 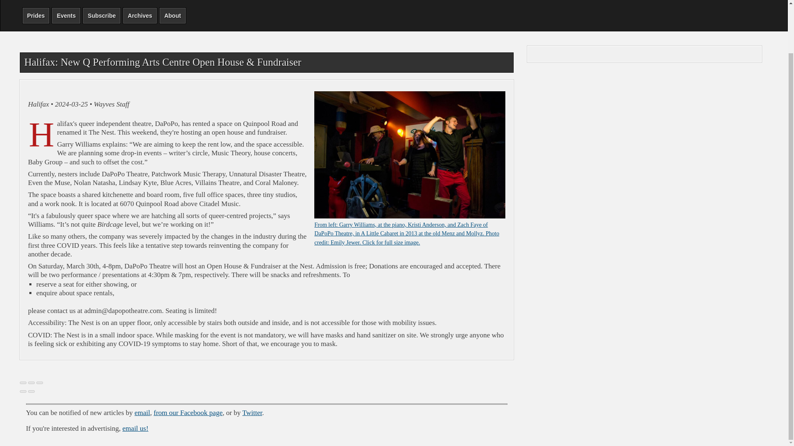 What do you see at coordinates (101, 15) in the screenshot?
I see `Subscribe` at bounding box center [101, 15].